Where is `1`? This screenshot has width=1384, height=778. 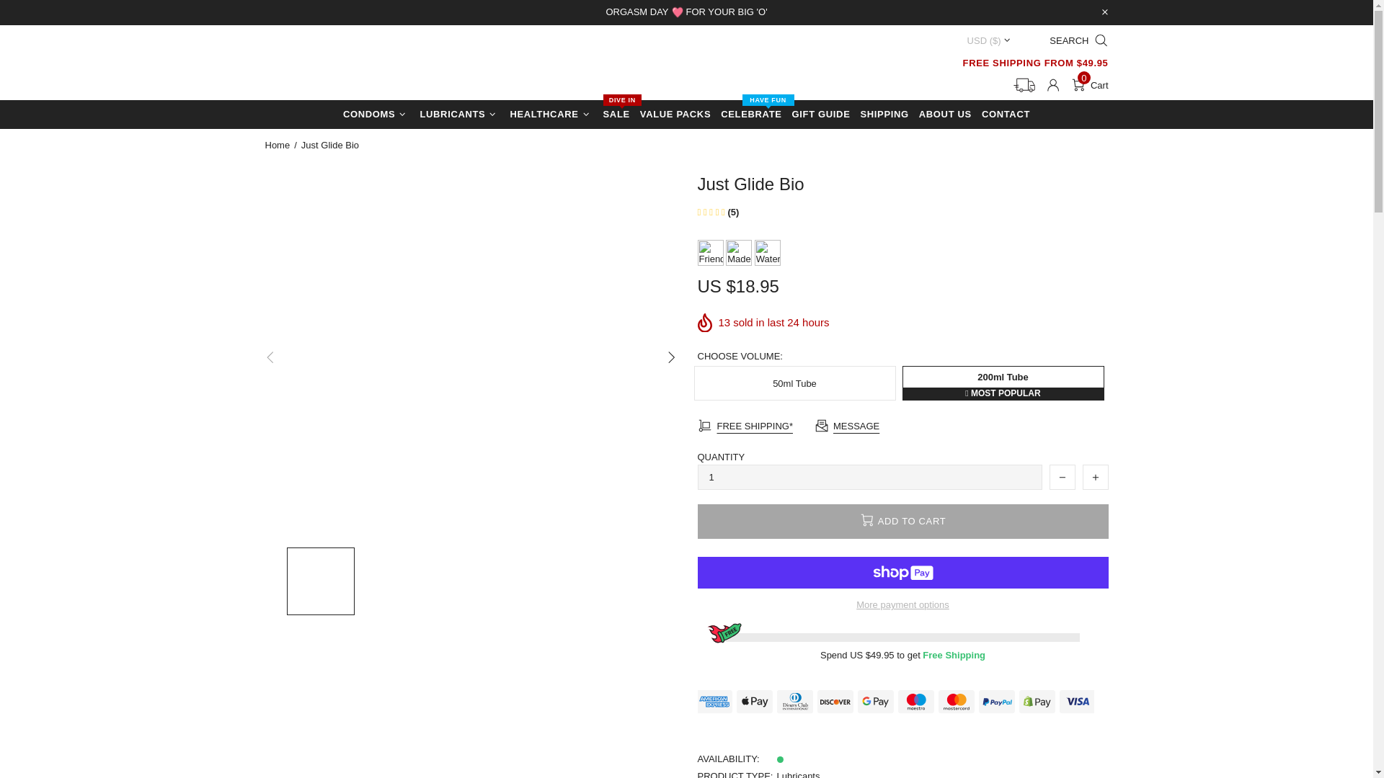
1 is located at coordinates (869, 477).